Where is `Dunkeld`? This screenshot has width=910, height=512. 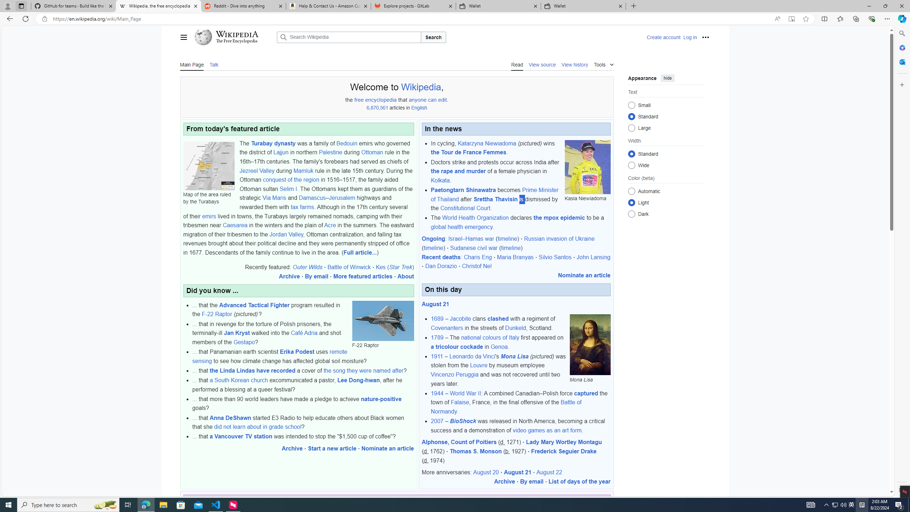 Dunkeld is located at coordinates (515, 328).